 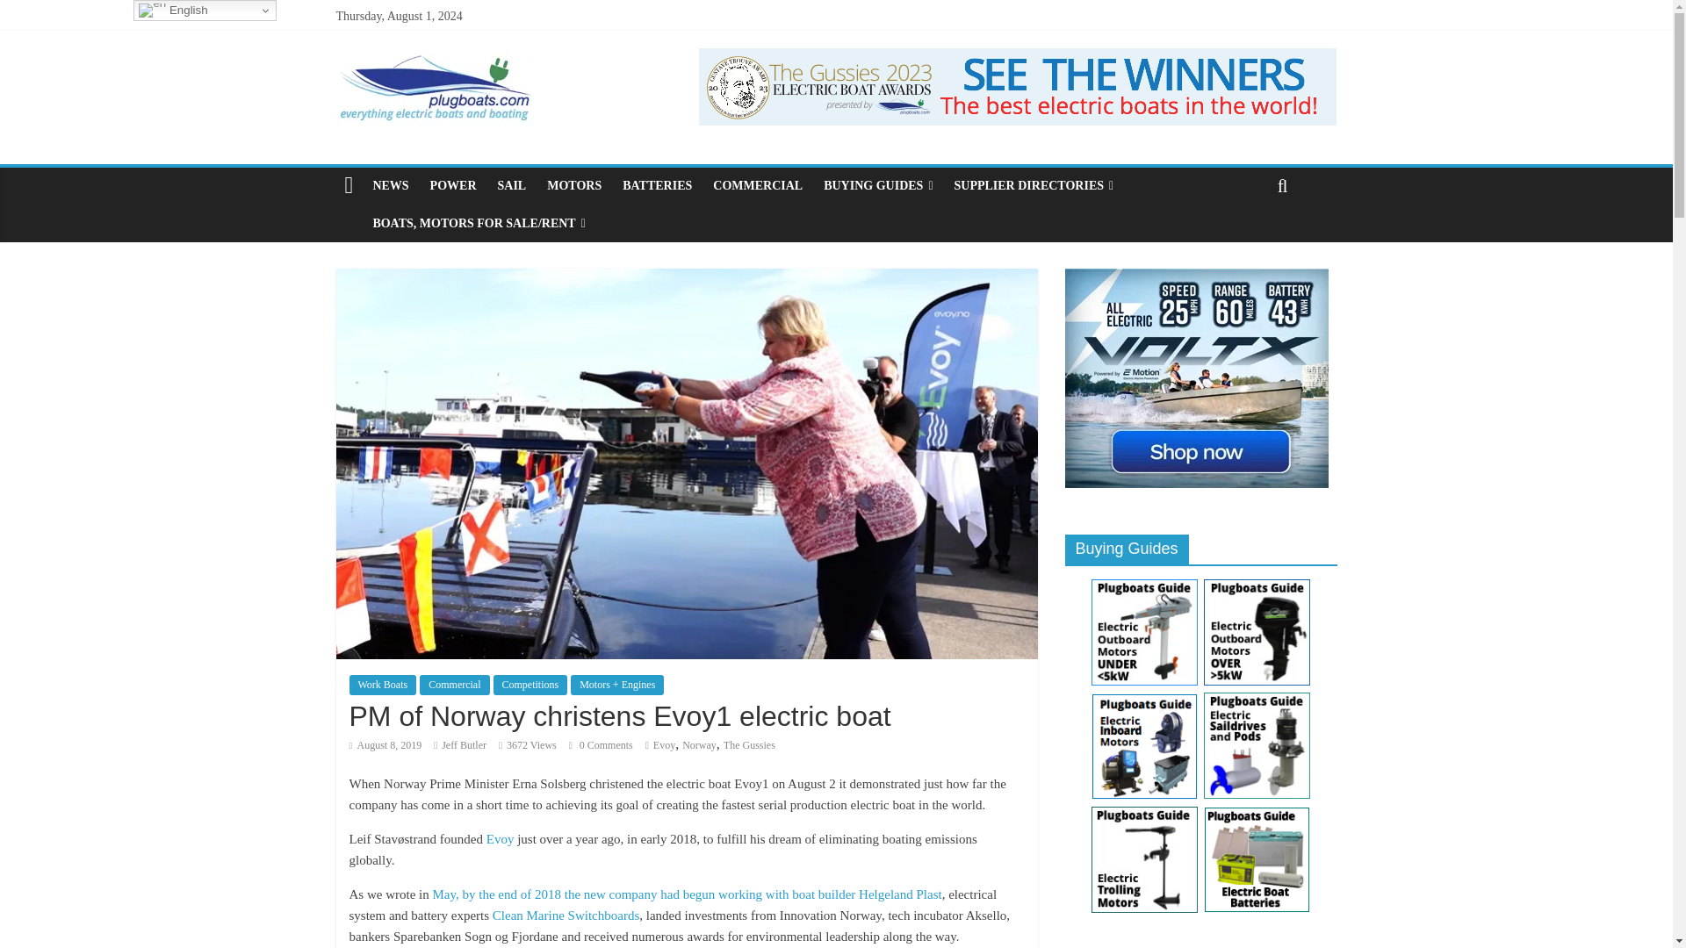 What do you see at coordinates (464, 745) in the screenshot?
I see `Jeff Butler` at bounding box center [464, 745].